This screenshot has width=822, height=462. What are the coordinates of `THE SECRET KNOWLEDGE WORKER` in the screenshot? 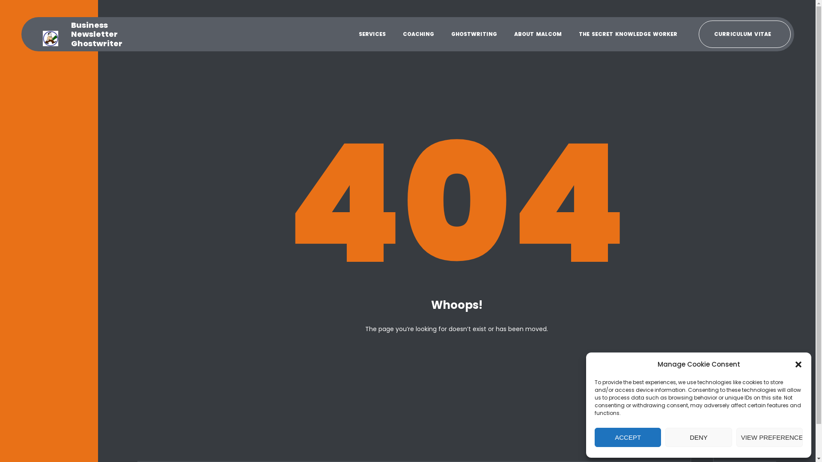 It's located at (628, 34).